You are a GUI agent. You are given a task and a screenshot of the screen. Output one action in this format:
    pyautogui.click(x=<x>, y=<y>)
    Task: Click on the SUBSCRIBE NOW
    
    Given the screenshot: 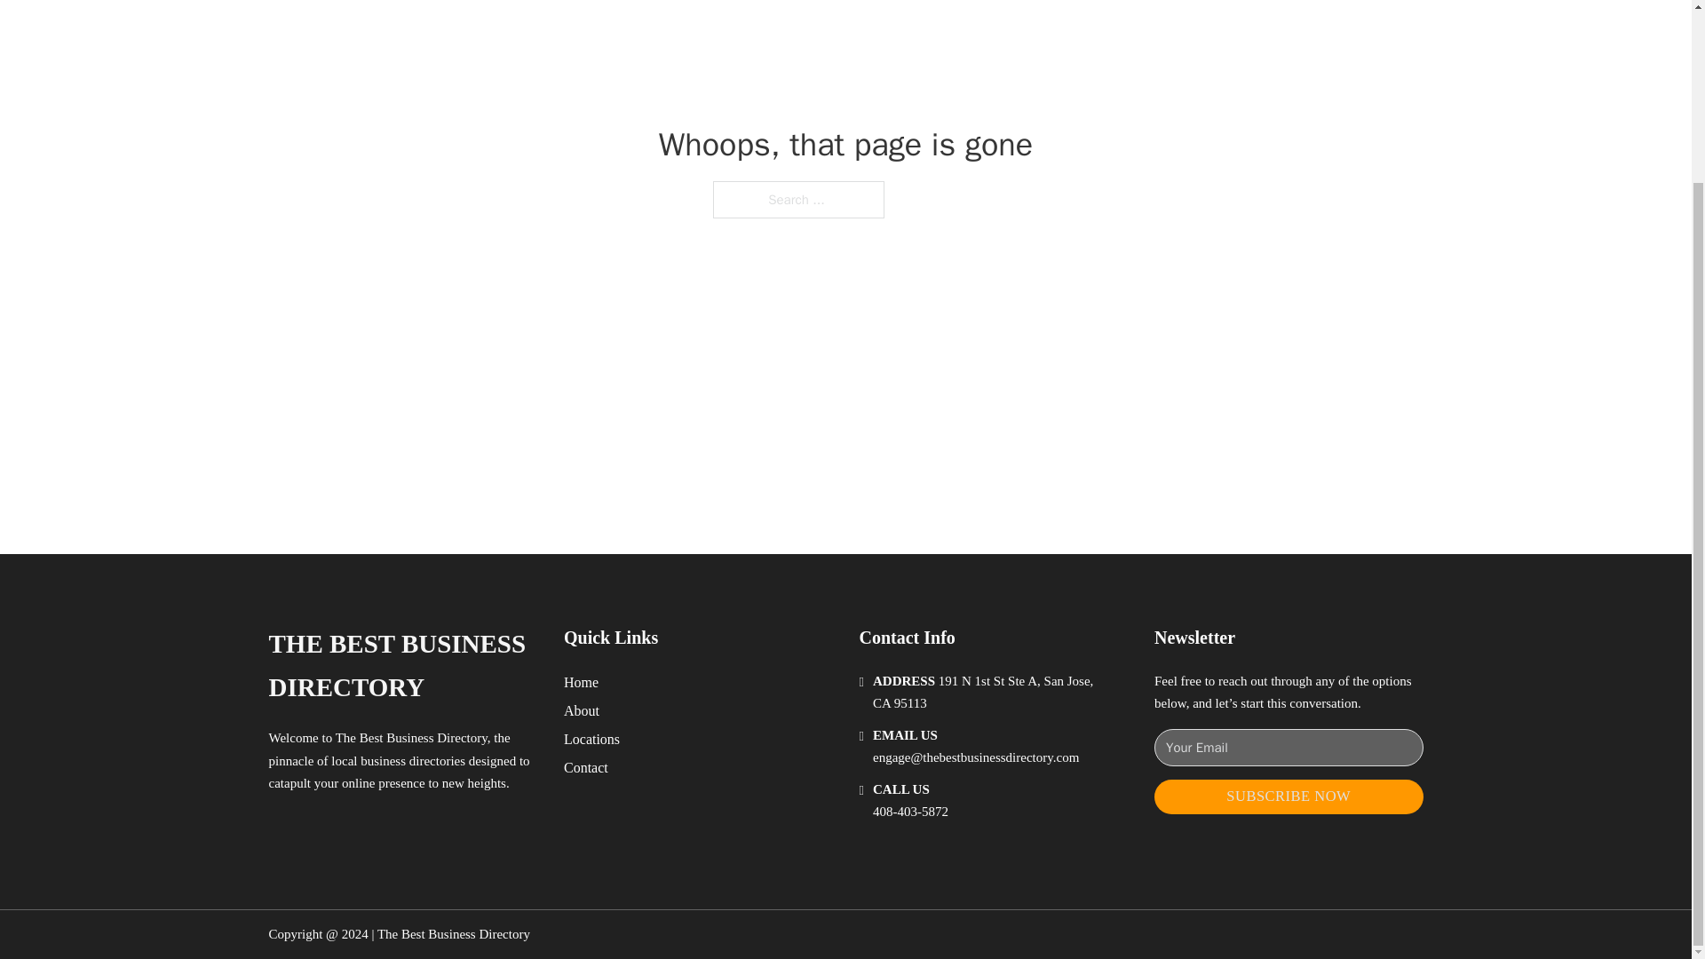 What is the action you would take?
    pyautogui.click(x=1289, y=797)
    